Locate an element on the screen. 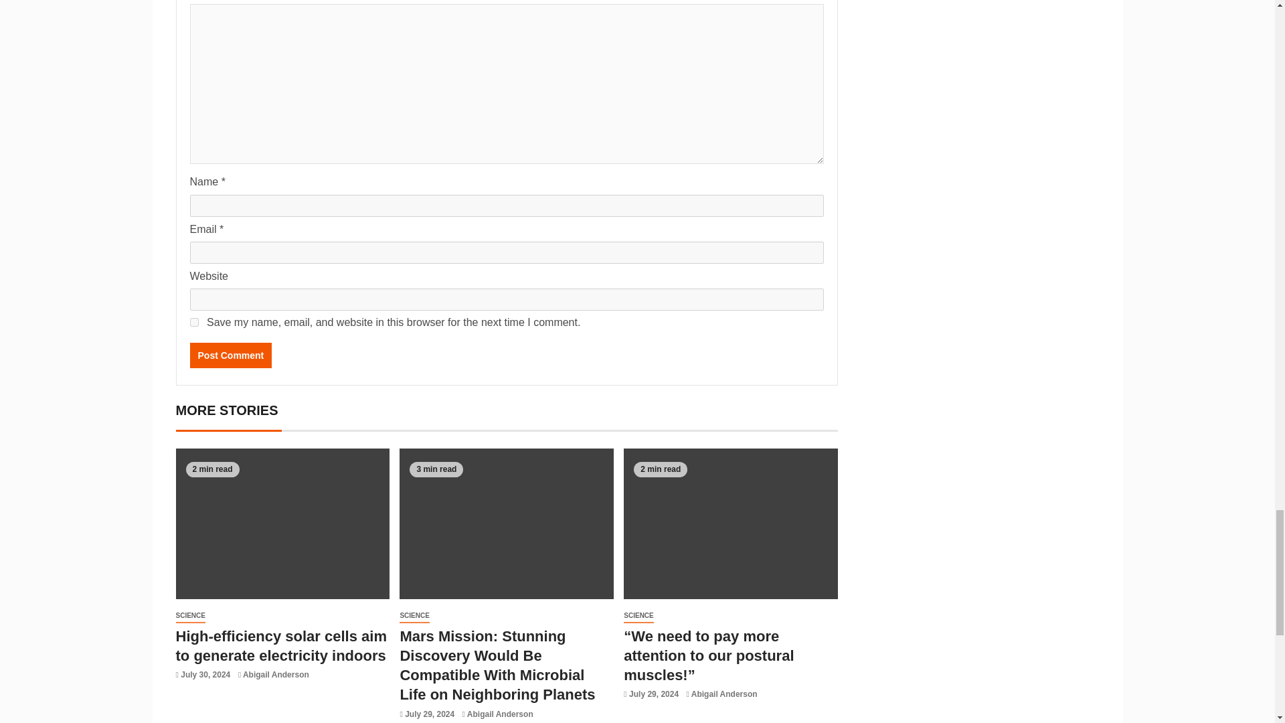 Image resolution: width=1285 pixels, height=723 pixels. SCIENCE is located at coordinates (189, 616).